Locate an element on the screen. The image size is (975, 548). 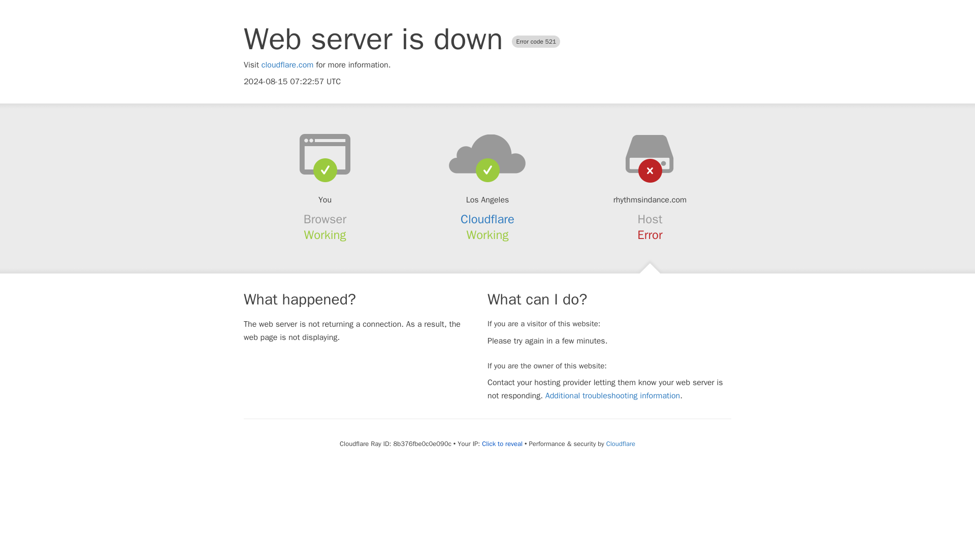
Cloudflare is located at coordinates (621, 443).